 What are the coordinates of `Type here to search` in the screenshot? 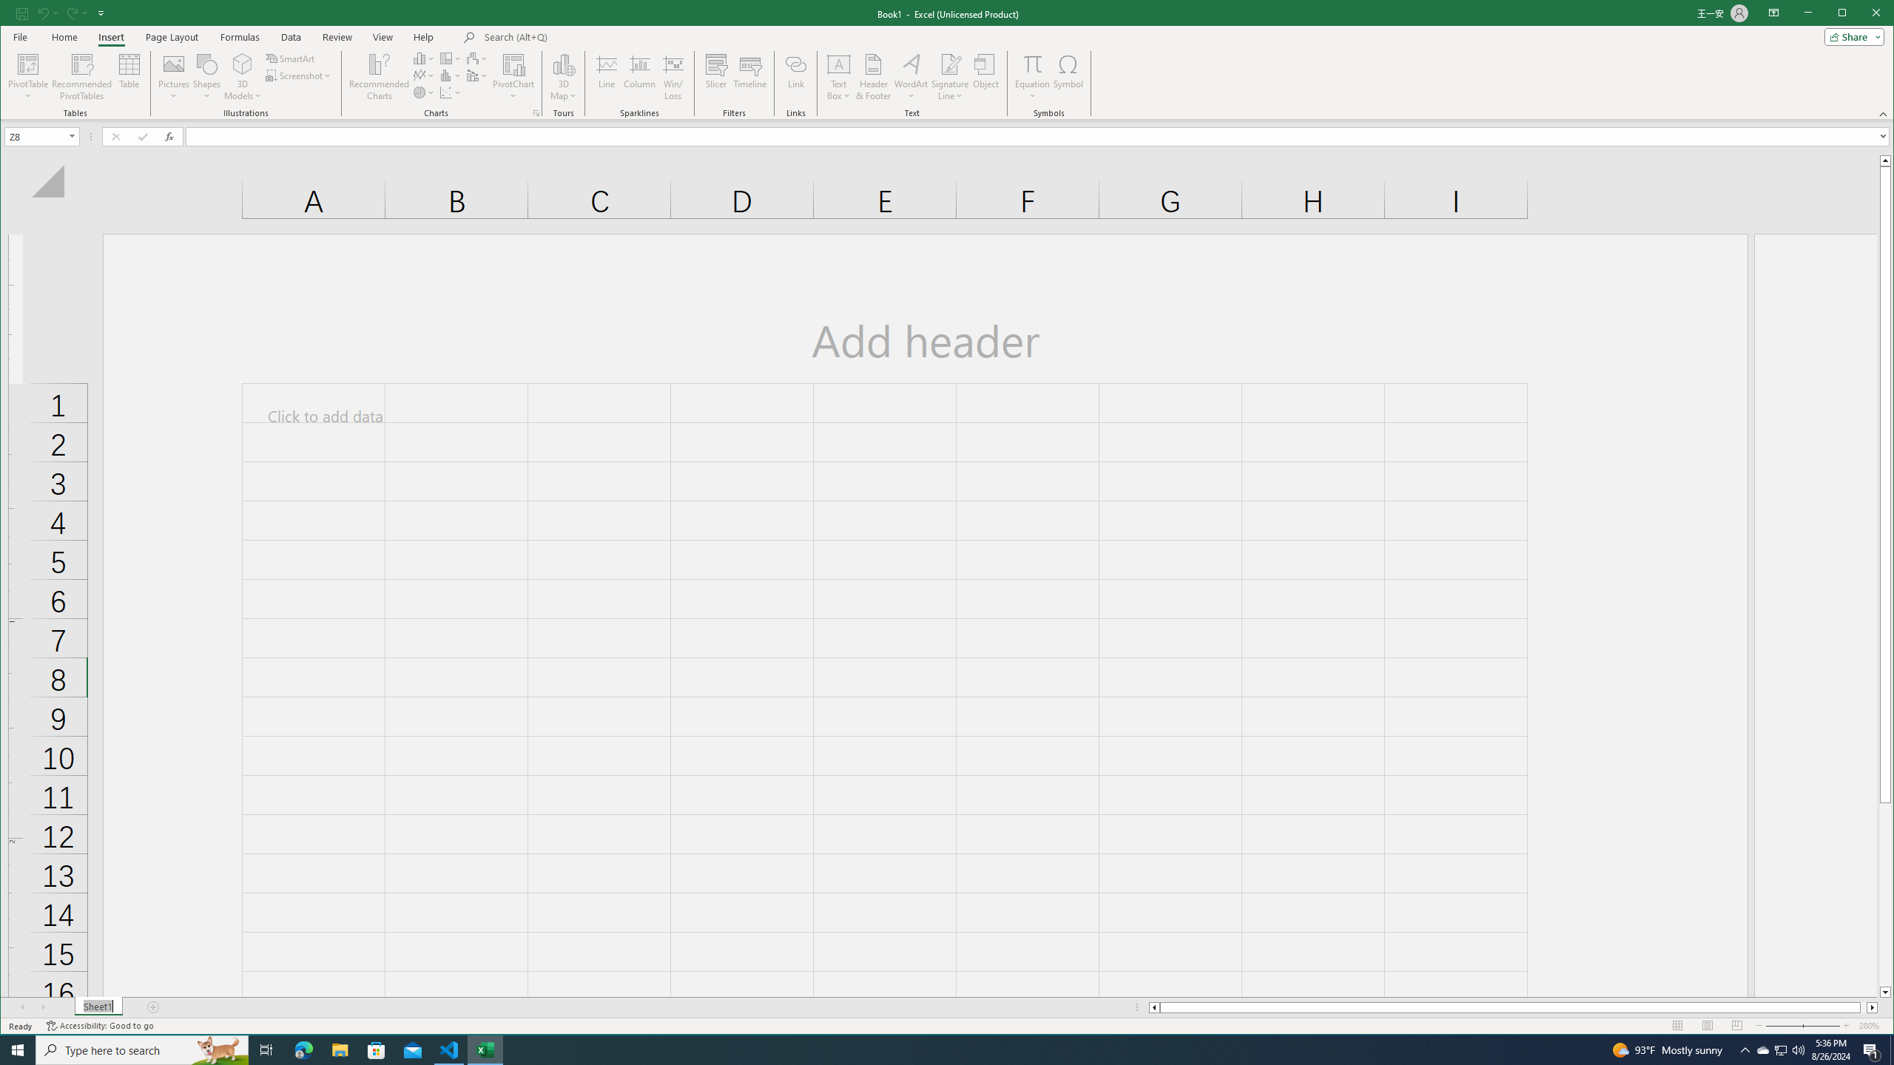 It's located at (142, 1050).